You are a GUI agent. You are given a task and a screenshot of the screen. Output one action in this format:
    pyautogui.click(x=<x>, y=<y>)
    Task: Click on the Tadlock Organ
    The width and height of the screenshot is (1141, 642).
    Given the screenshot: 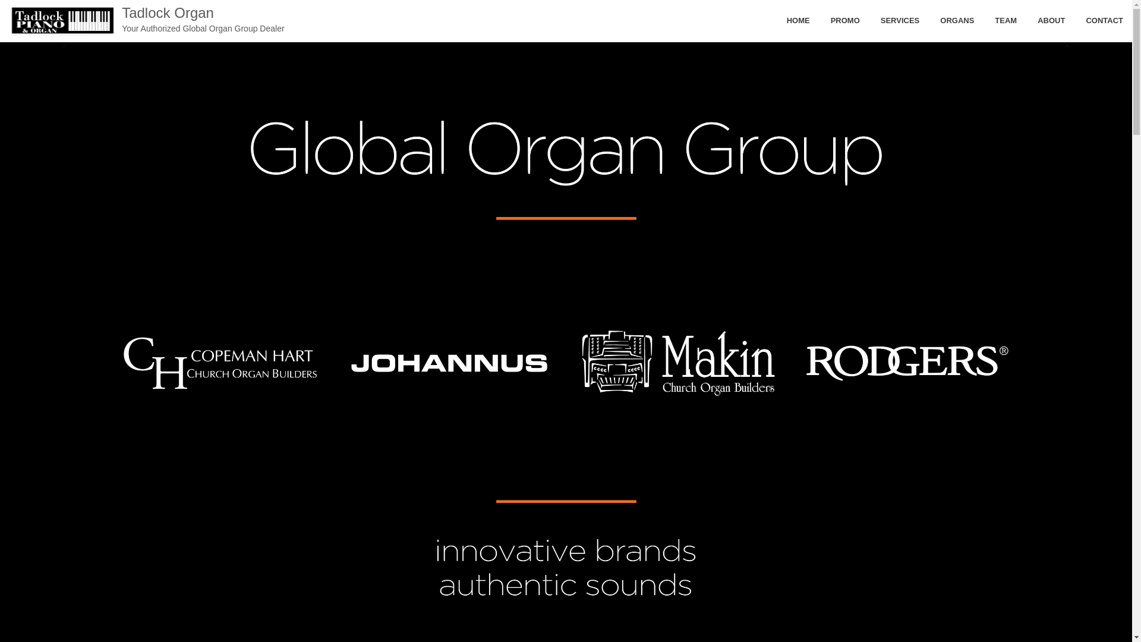 What is the action you would take?
    pyautogui.click(x=203, y=19)
    